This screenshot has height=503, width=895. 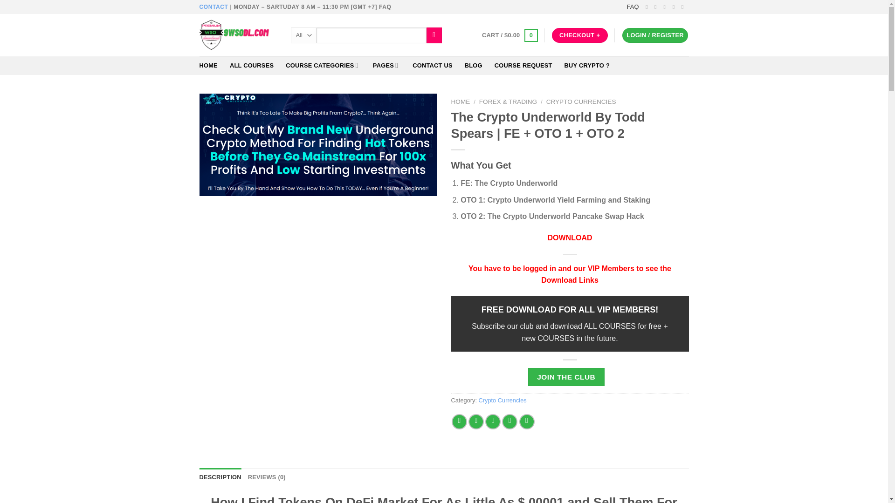 What do you see at coordinates (252, 65) in the screenshot?
I see `ALL COURSES` at bounding box center [252, 65].